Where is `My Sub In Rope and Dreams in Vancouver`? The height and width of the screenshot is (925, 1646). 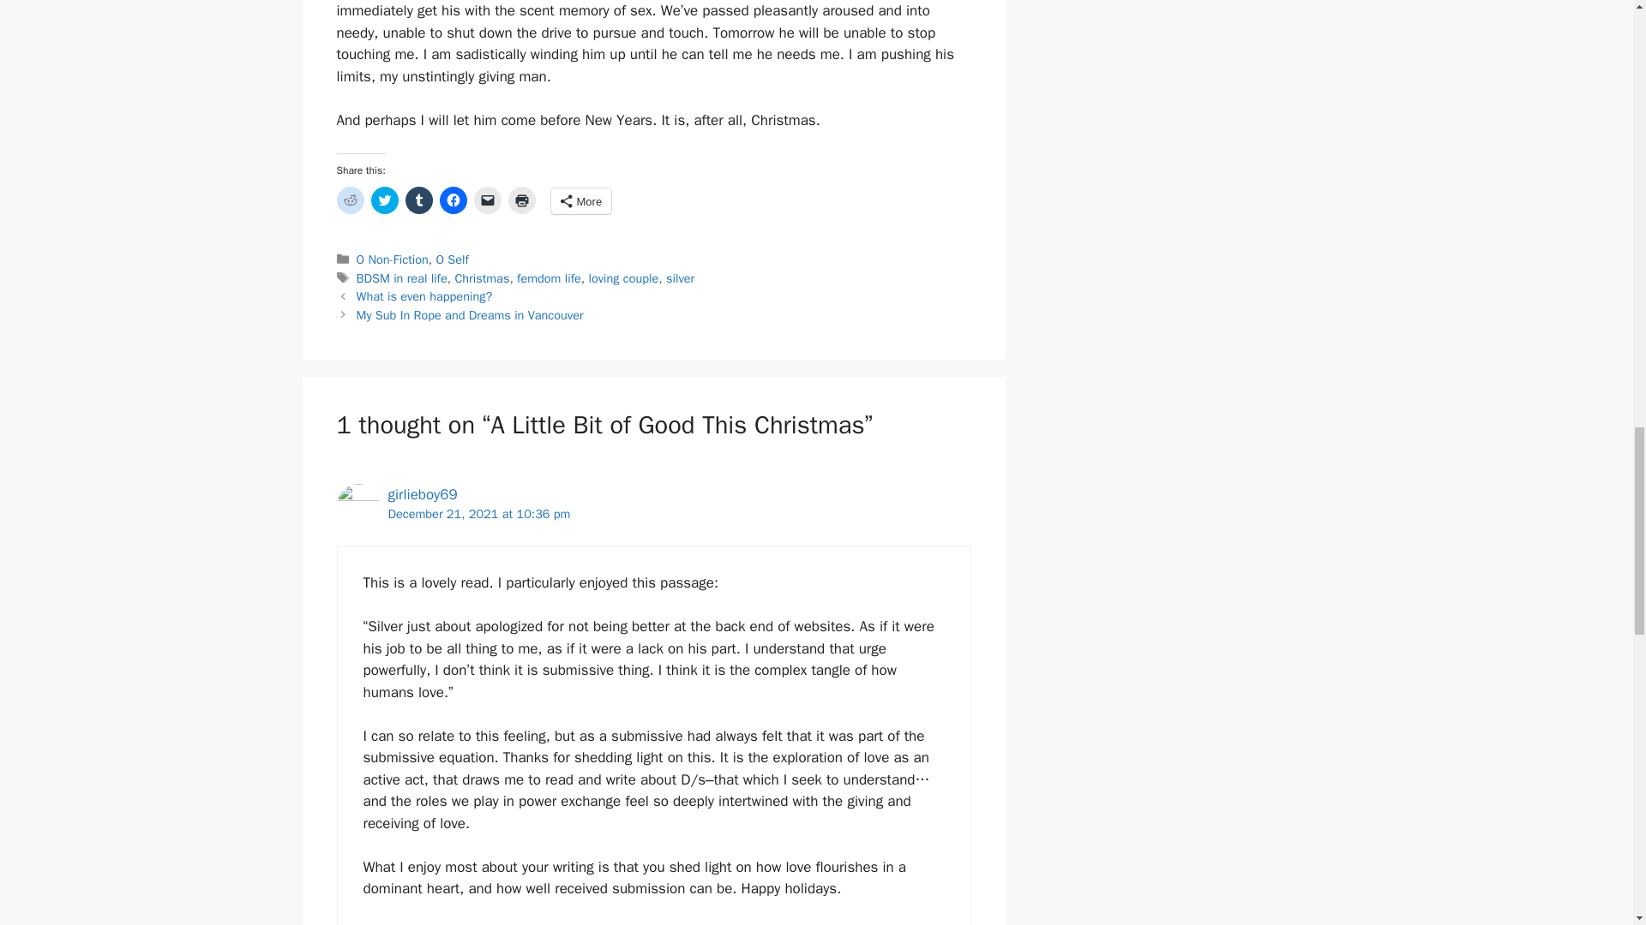 My Sub In Rope and Dreams in Vancouver is located at coordinates (470, 314).